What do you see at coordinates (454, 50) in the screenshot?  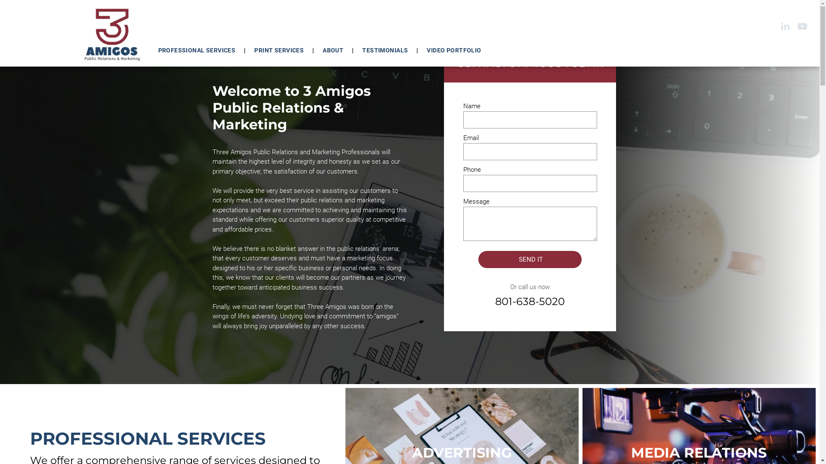 I see `VIDEO PORTFOLIO` at bounding box center [454, 50].